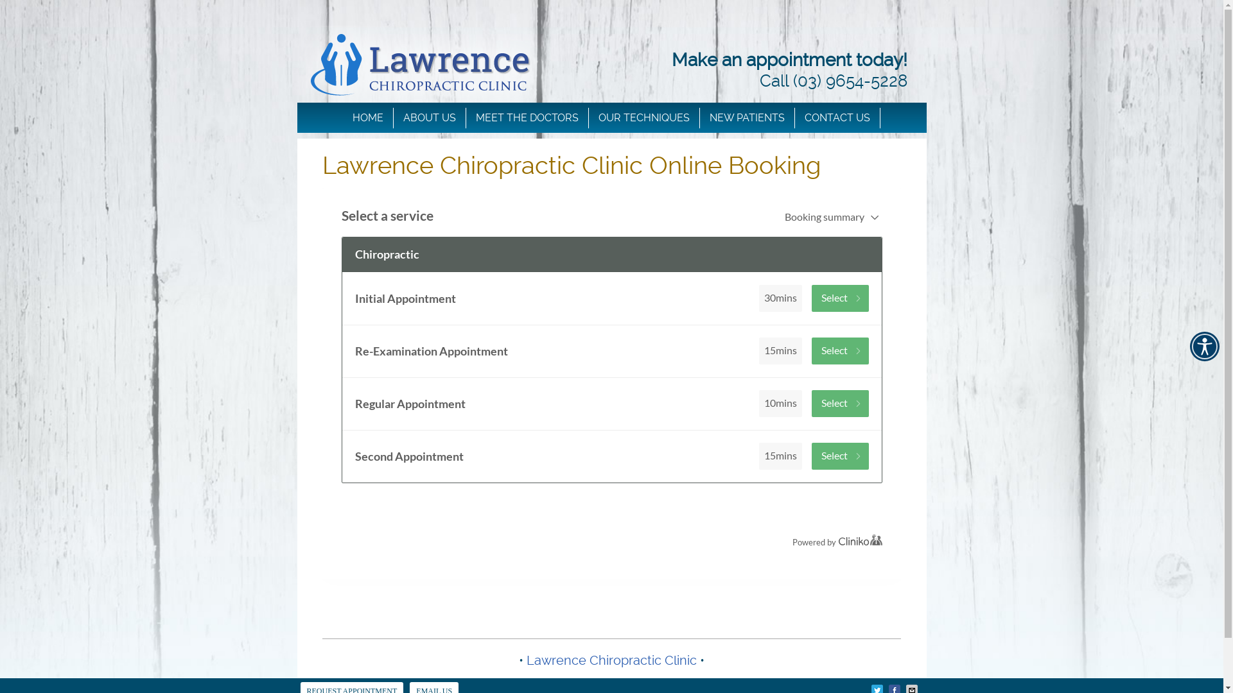 This screenshot has height=693, width=1233. What do you see at coordinates (430, 118) in the screenshot?
I see `ABOUT US` at bounding box center [430, 118].